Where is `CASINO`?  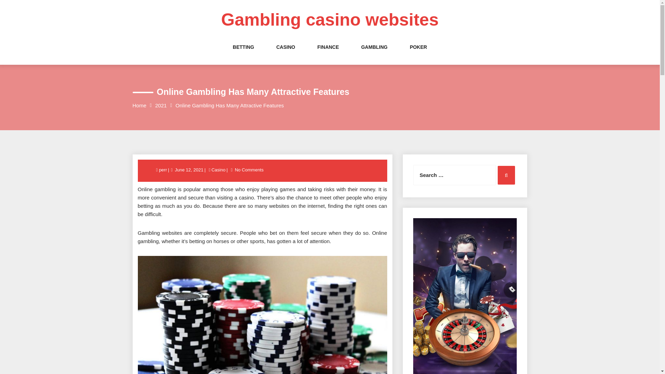
CASINO is located at coordinates (286, 54).